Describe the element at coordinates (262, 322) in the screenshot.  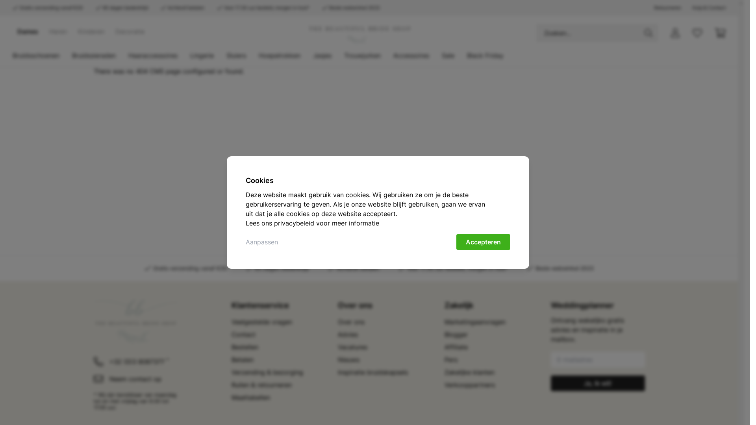
I see `Veelgestelde vragen` at that location.